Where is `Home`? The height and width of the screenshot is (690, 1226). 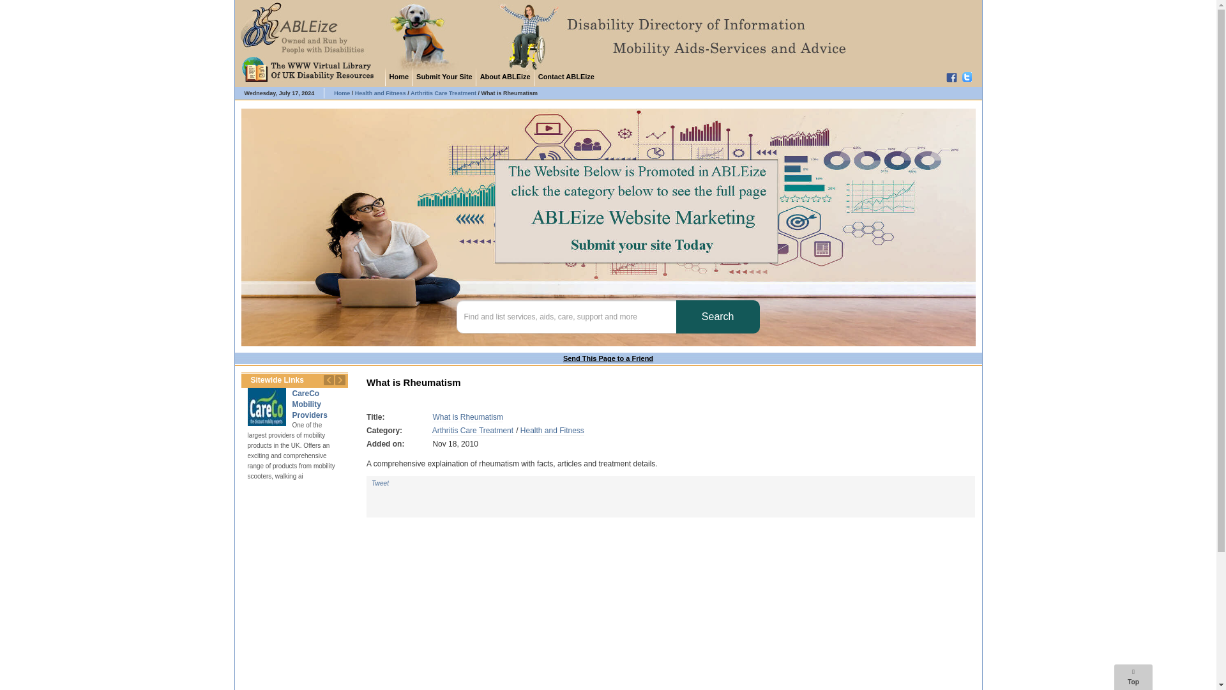 Home is located at coordinates (341, 93).